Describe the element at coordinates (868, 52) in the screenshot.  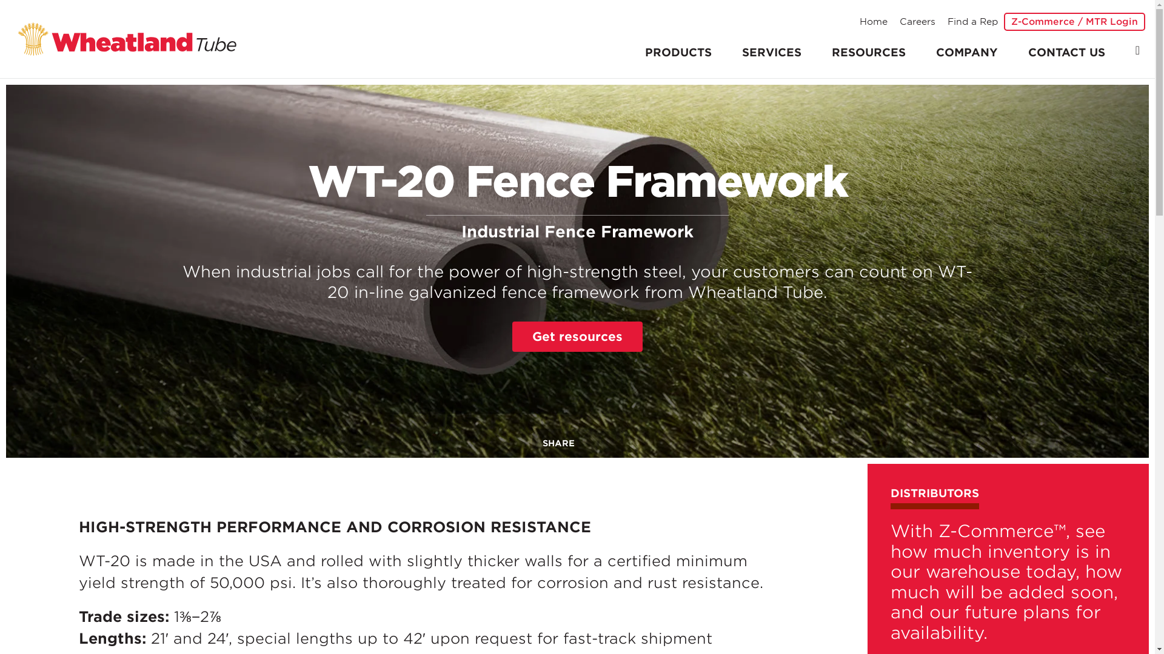
I see `RESOURCES` at that location.